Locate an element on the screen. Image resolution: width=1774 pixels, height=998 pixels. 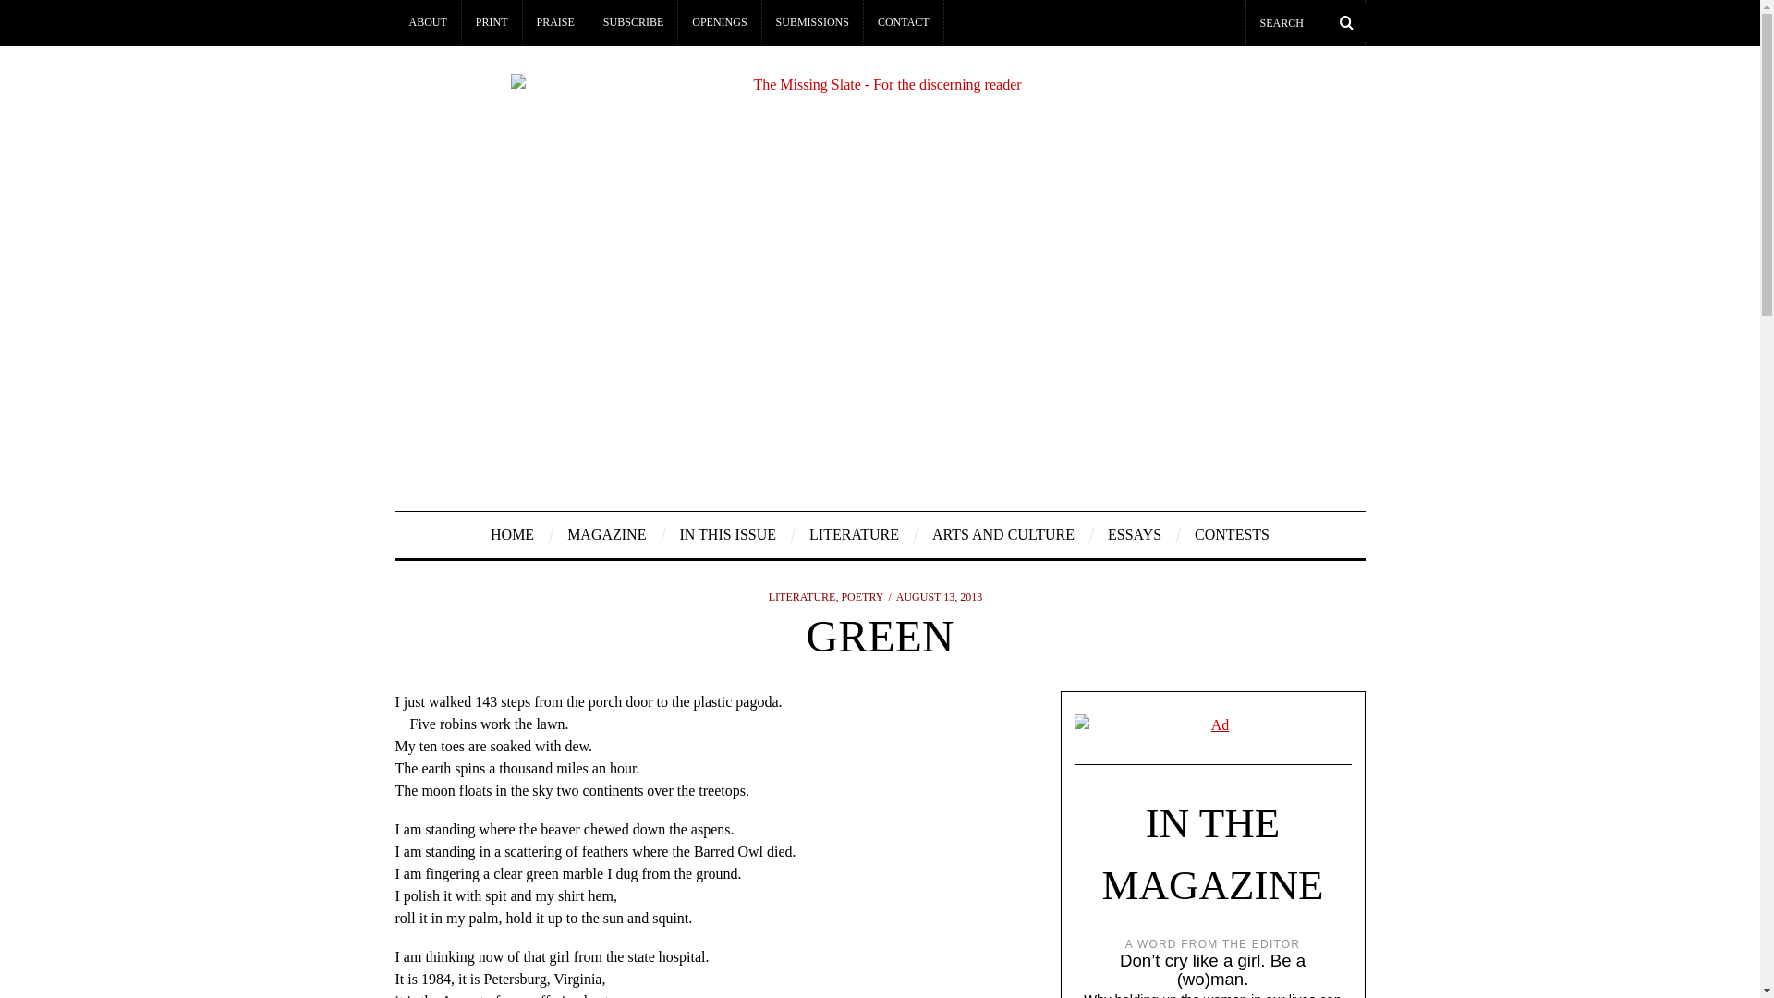
ARTS AND CULTURE is located at coordinates (1003, 534).